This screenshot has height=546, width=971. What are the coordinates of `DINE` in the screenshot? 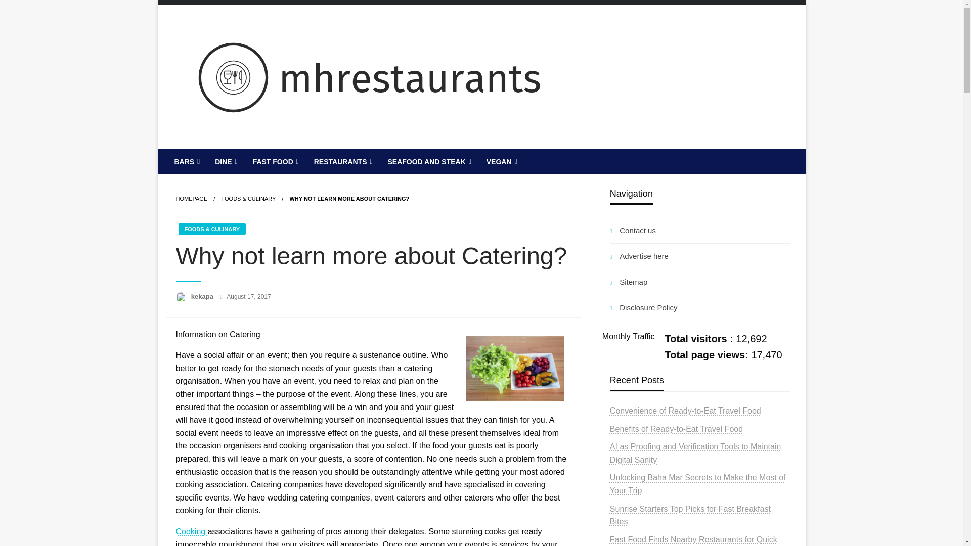 It's located at (225, 161).